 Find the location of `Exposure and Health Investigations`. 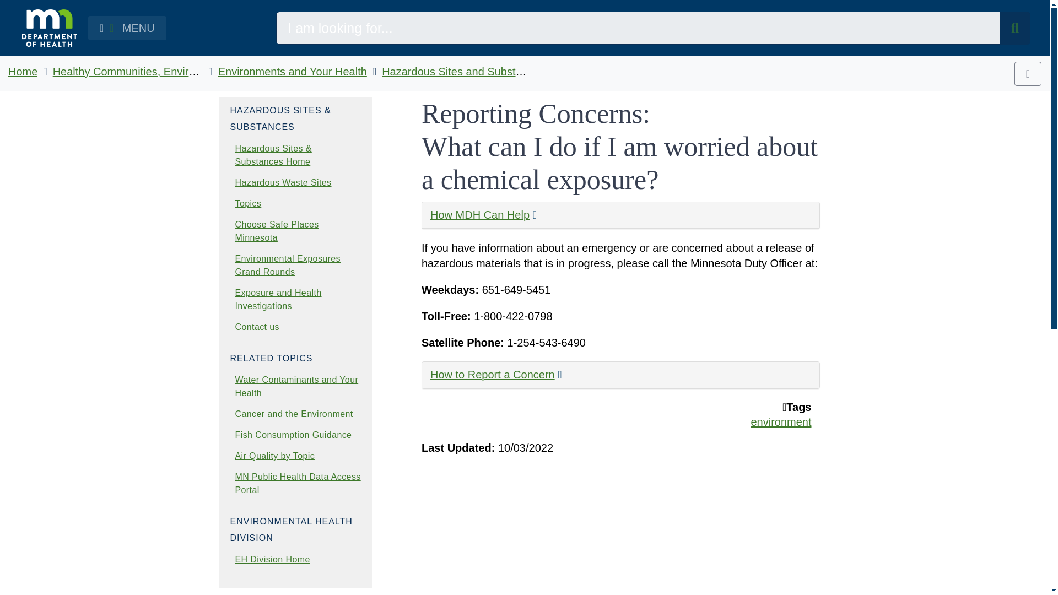

Exposure and Health Investigations is located at coordinates (278, 299).